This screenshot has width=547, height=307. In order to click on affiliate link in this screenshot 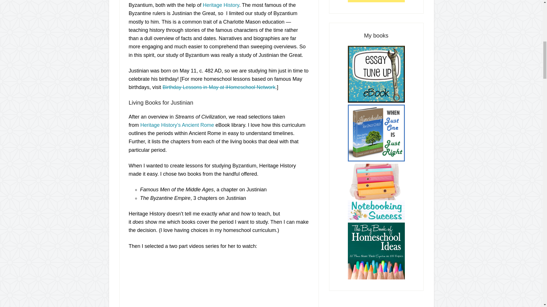, I will do `click(221, 5)`.